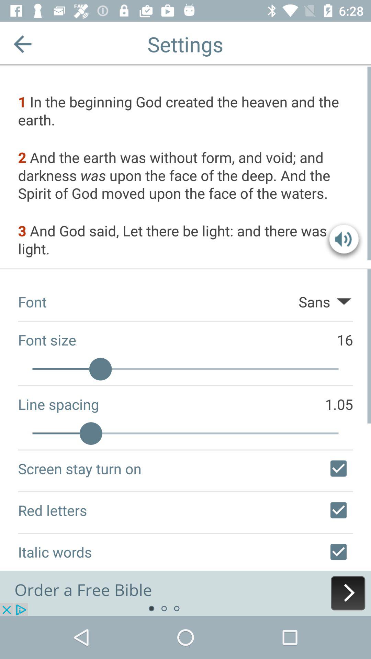  Describe the element at coordinates (338, 469) in the screenshot. I see `enable option` at that location.